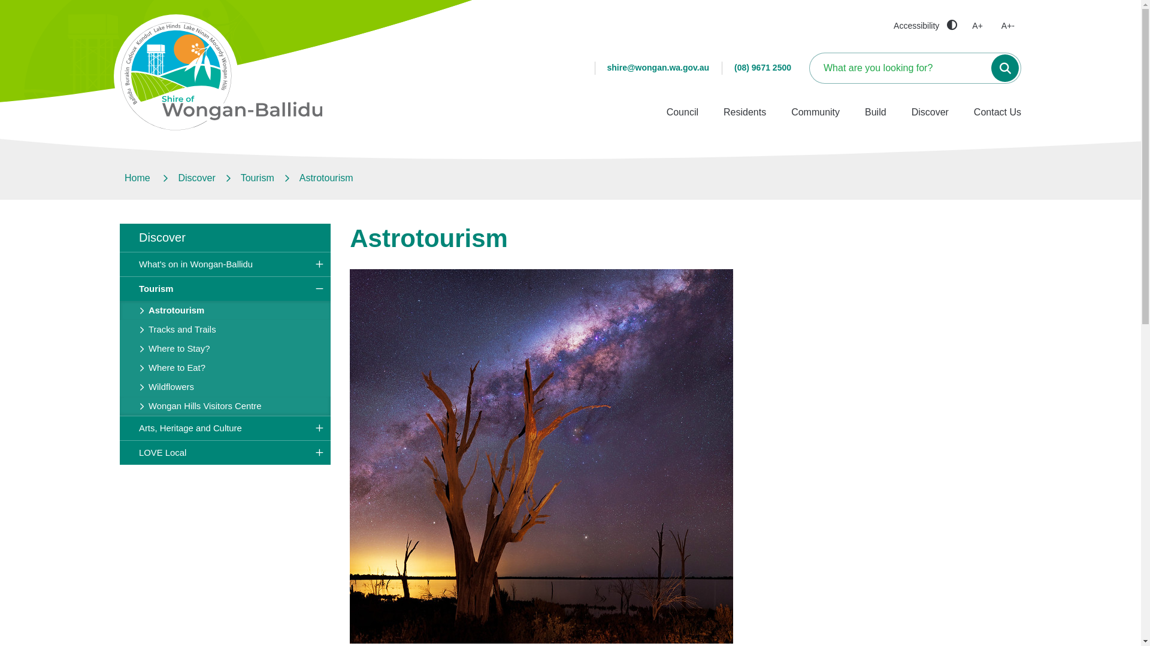 The height and width of the screenshot is (646, 1150). I want to click on Where to Eat?, so click(225, 368).